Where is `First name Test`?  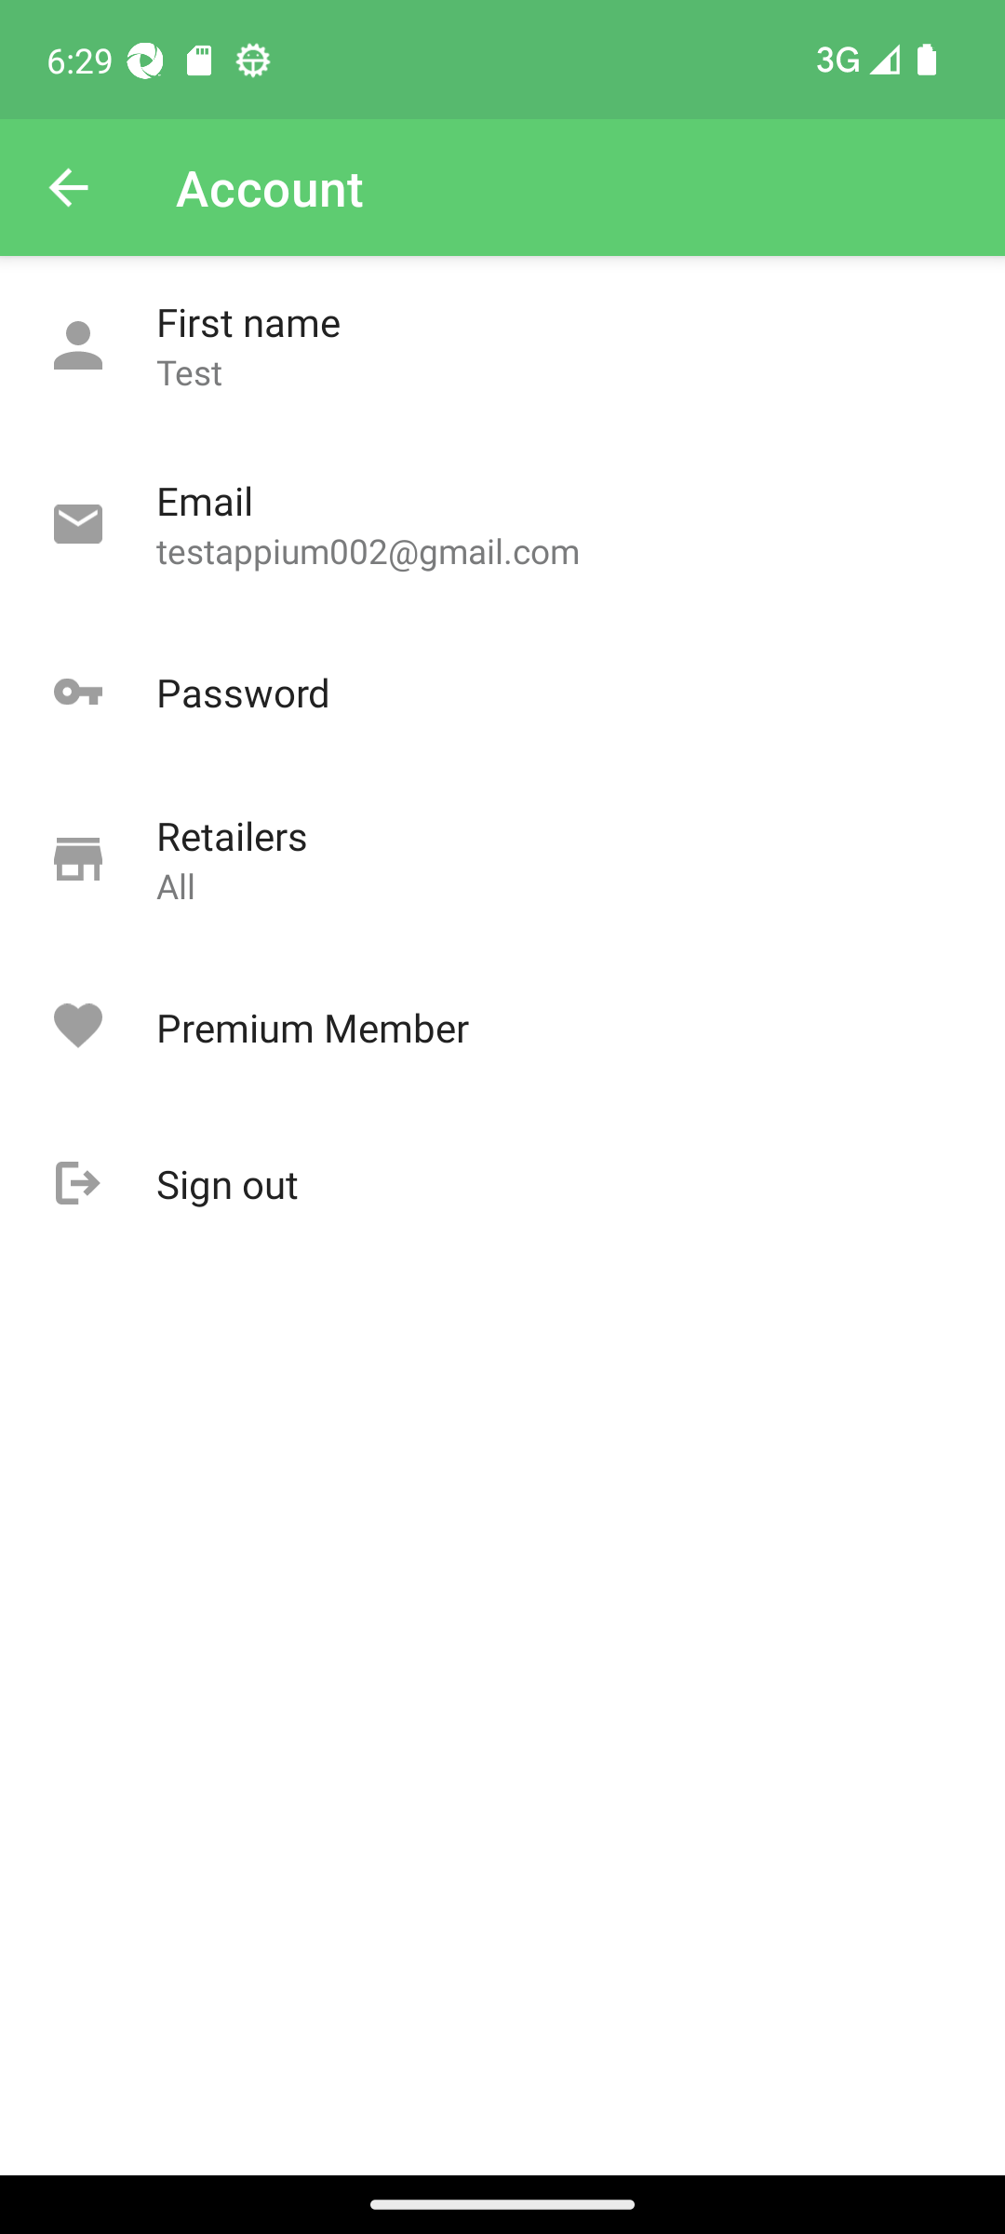
First name Test is located at coordinates (502, 346).